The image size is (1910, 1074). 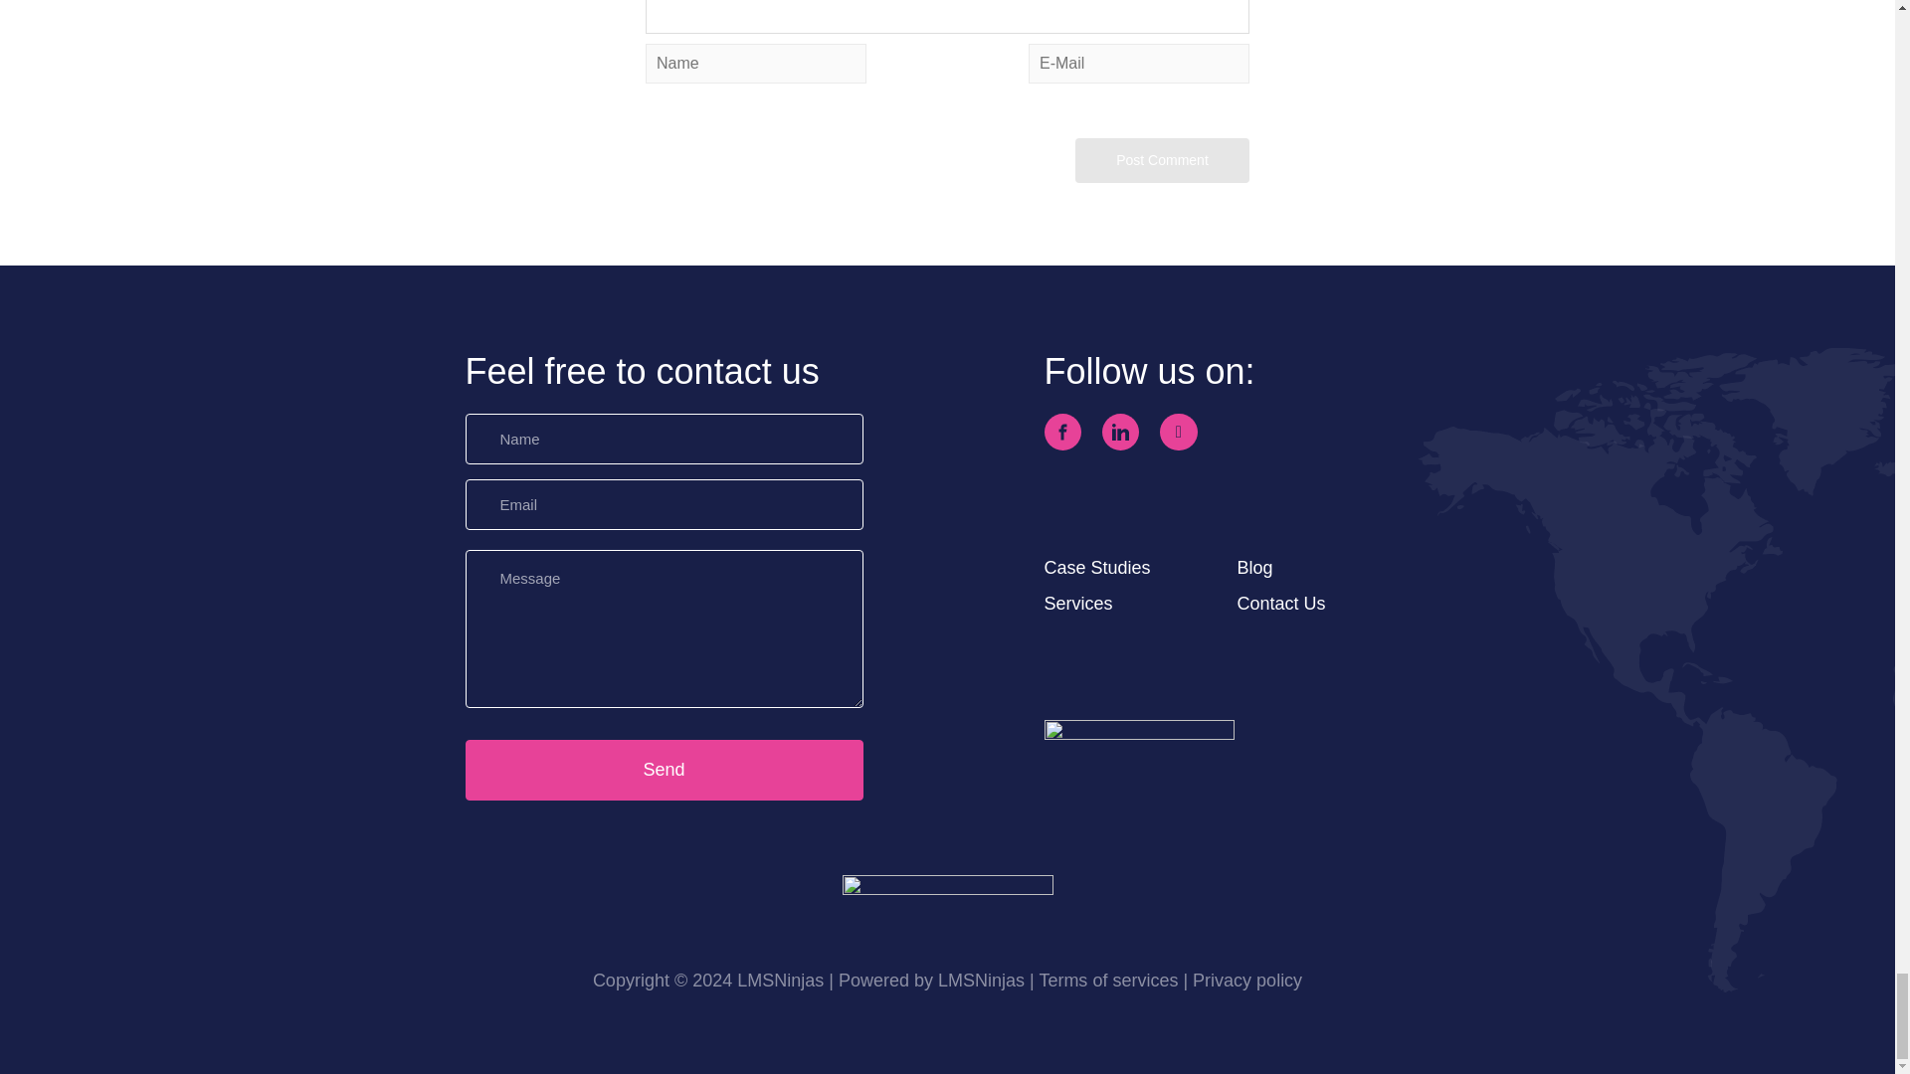 I want to click on Services, so click(x=1078, y=603).